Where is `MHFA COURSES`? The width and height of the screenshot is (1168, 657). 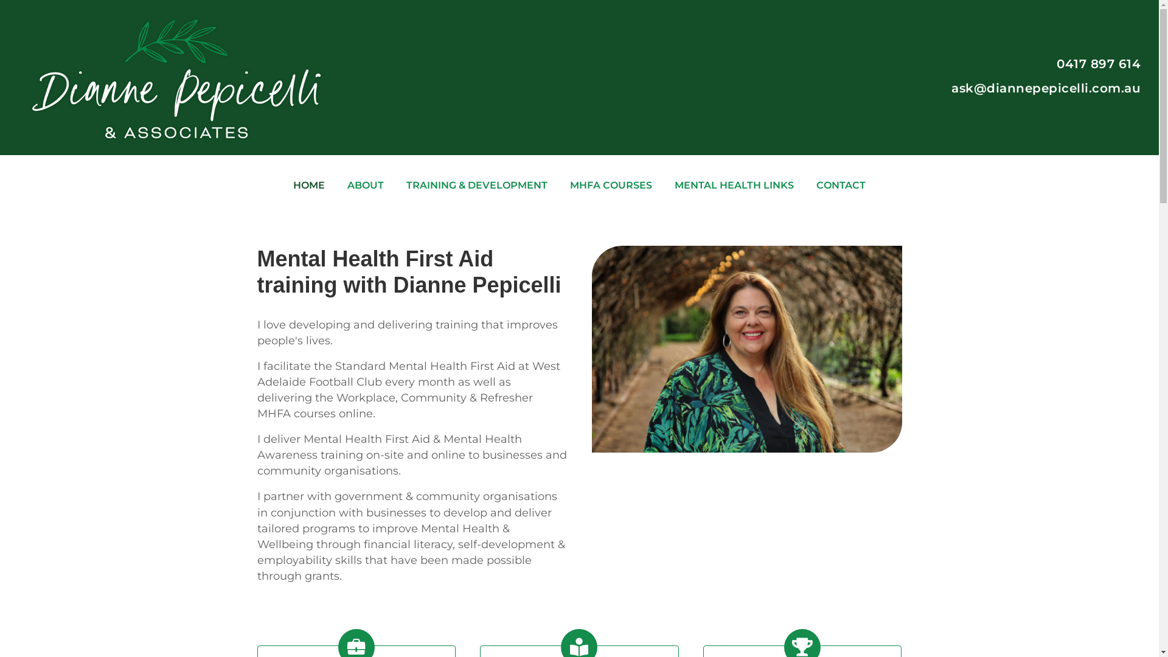 MHFA COURSES is located at coordinates (611, 185).